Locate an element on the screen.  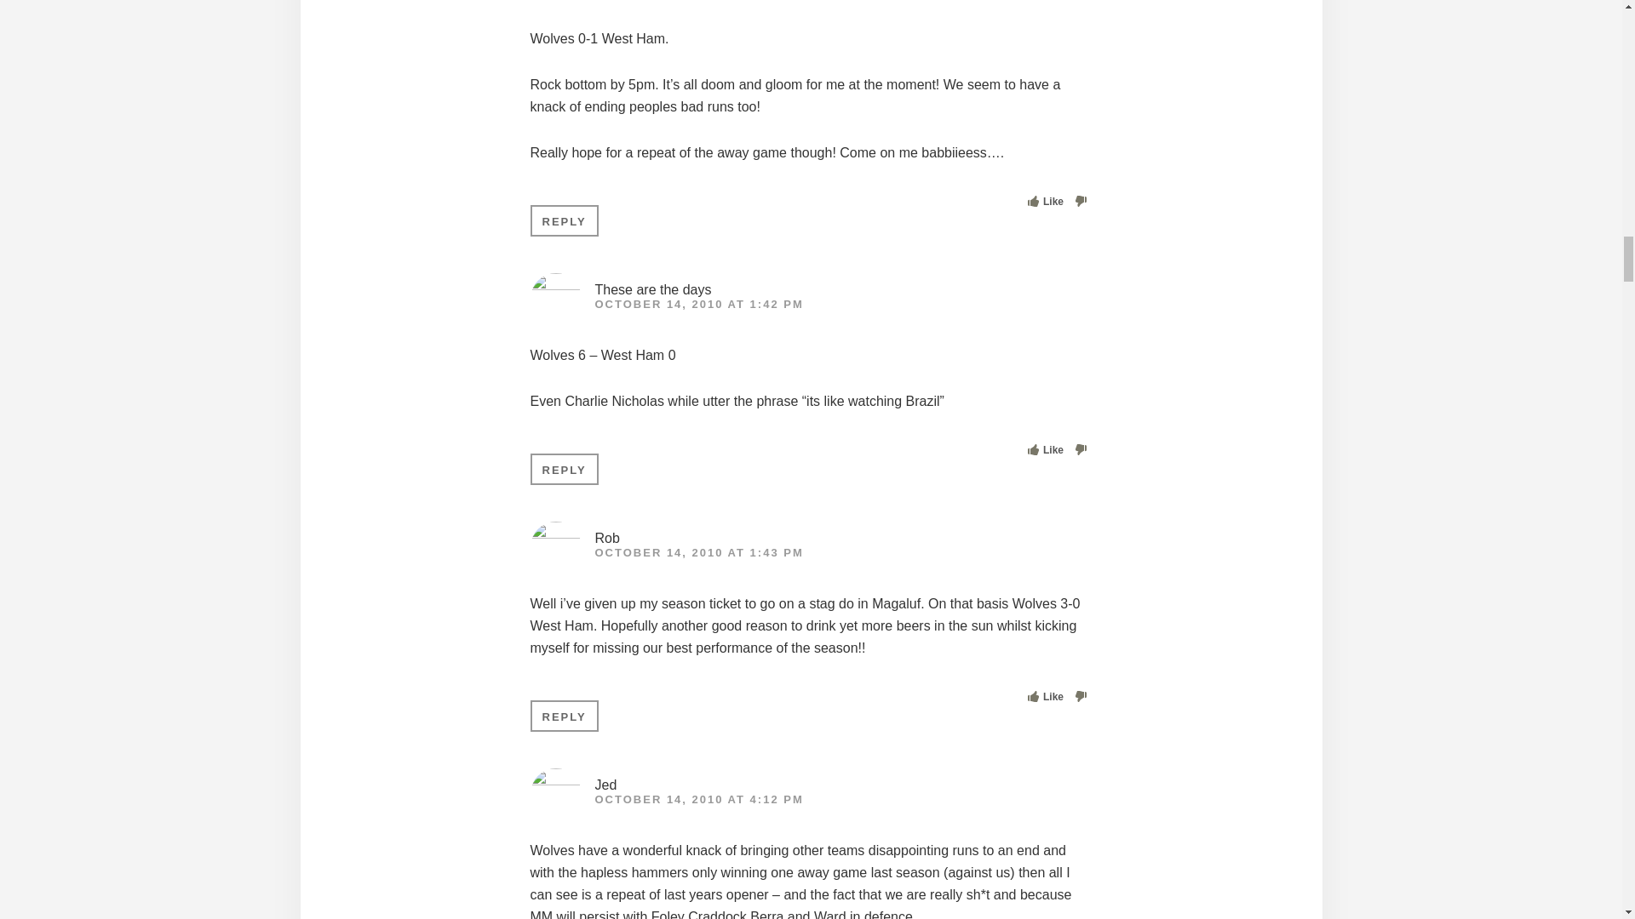
REPLY is located at coordinates (564, 470).